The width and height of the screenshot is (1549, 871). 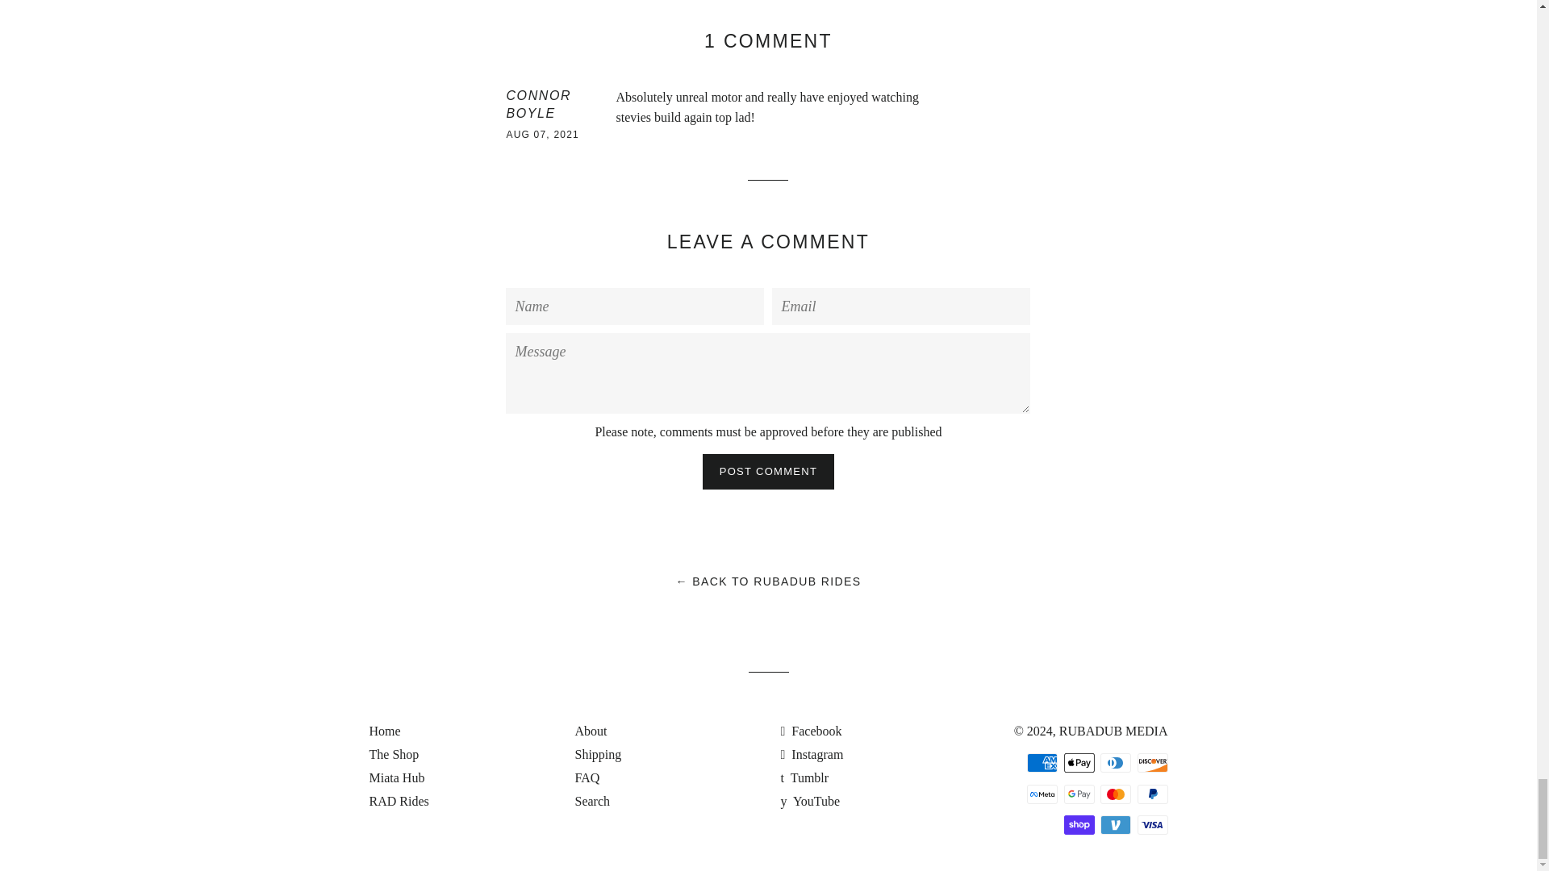 I want to click on RUBADUB MEDIA on Instagram, so click(x=812, y=753).